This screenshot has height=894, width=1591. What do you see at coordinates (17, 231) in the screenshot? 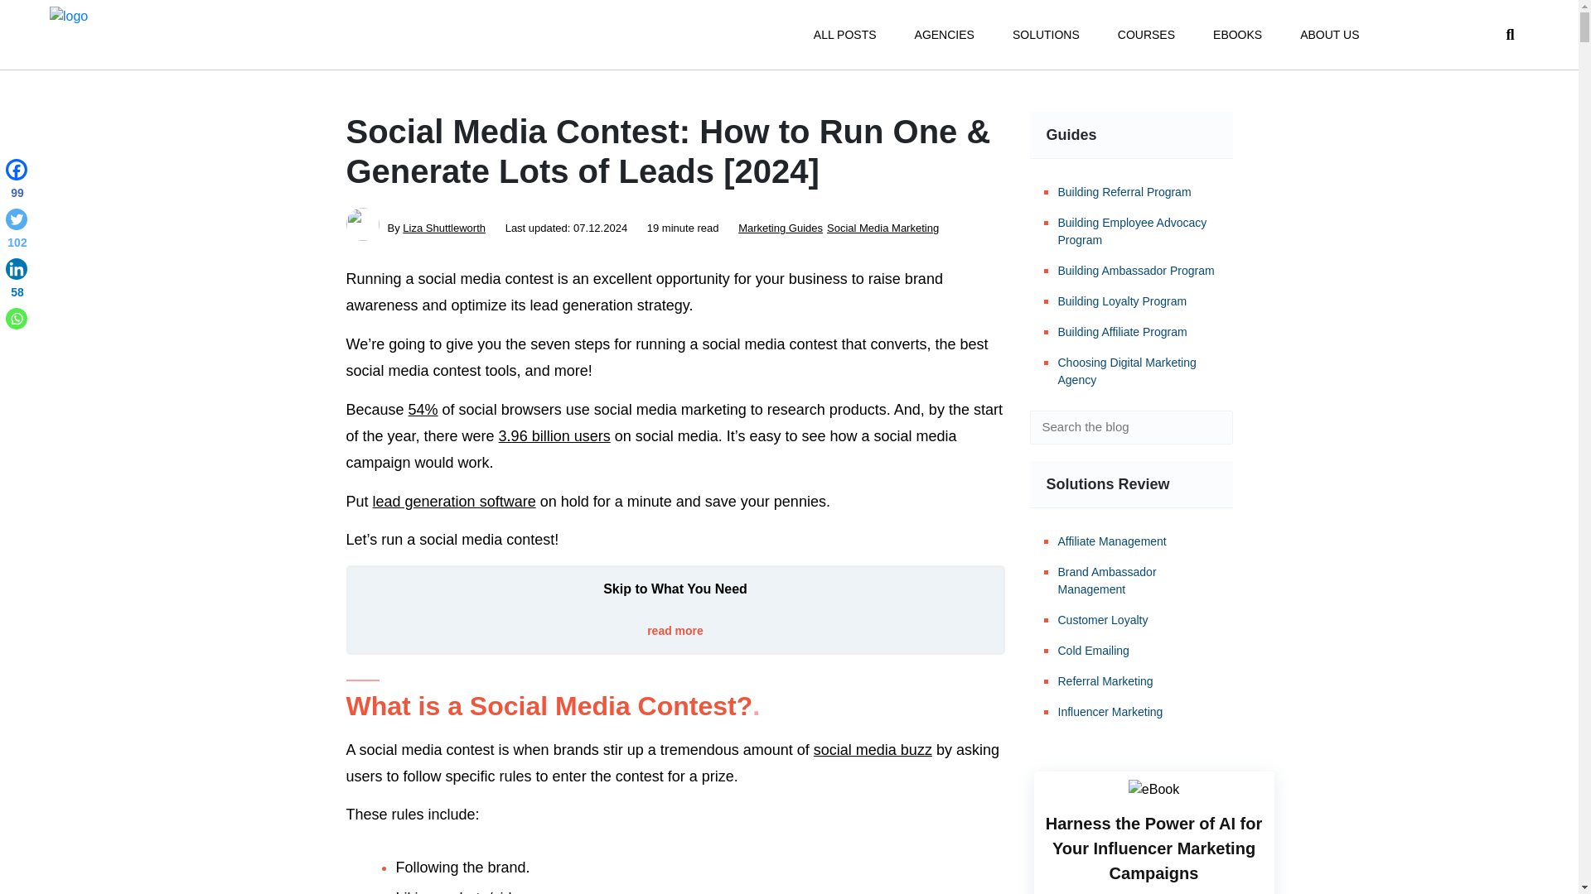
I see `Twitter` at bounding box center [17, 231].